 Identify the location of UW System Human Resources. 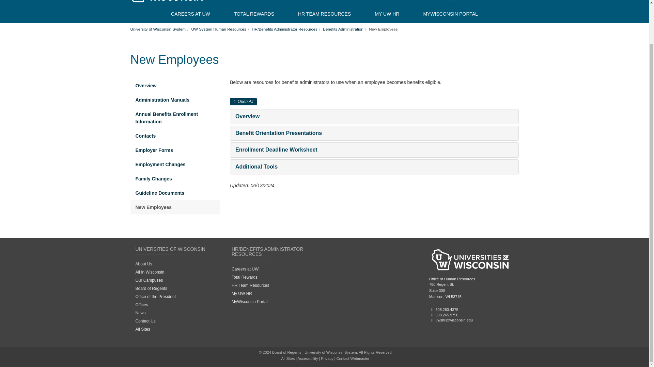
(219, 29).